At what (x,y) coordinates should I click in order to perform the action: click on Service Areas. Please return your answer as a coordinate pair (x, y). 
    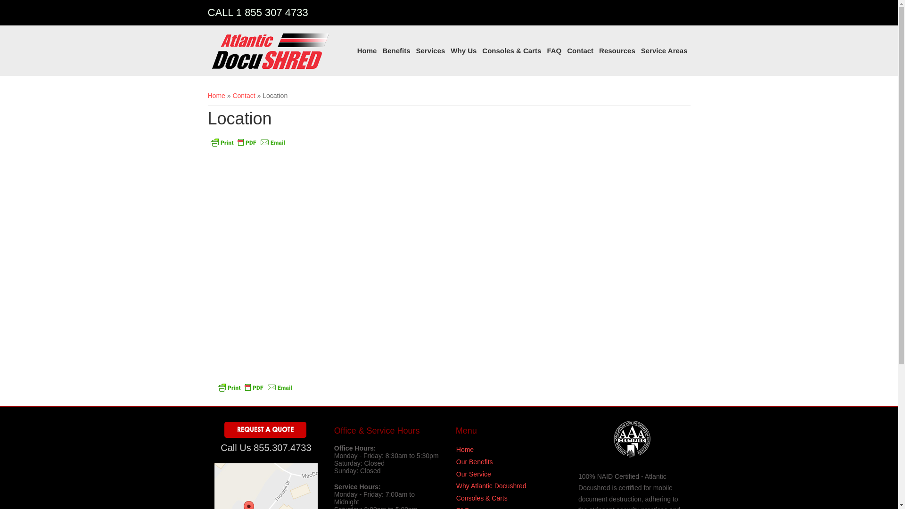
    Looking at the image, I should click on (665, 51).